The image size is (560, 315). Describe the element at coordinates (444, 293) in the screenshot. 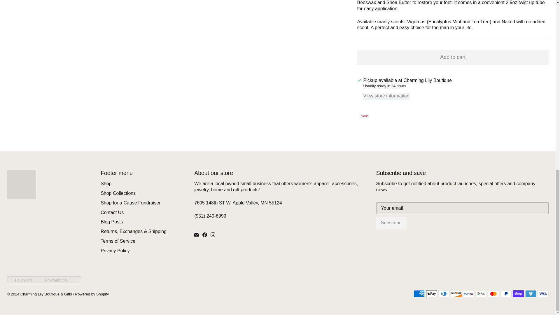

I see `Diners Club` at that location.